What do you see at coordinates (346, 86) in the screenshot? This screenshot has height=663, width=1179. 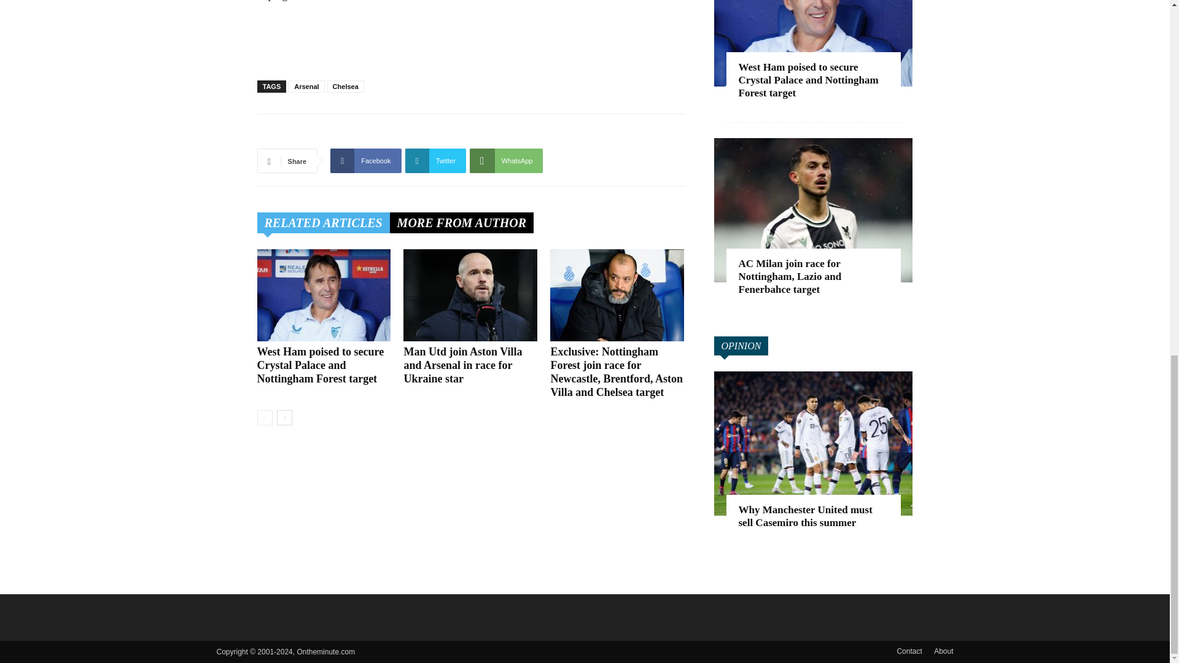 I see `Chelsea` at bounding box center [346, 86].